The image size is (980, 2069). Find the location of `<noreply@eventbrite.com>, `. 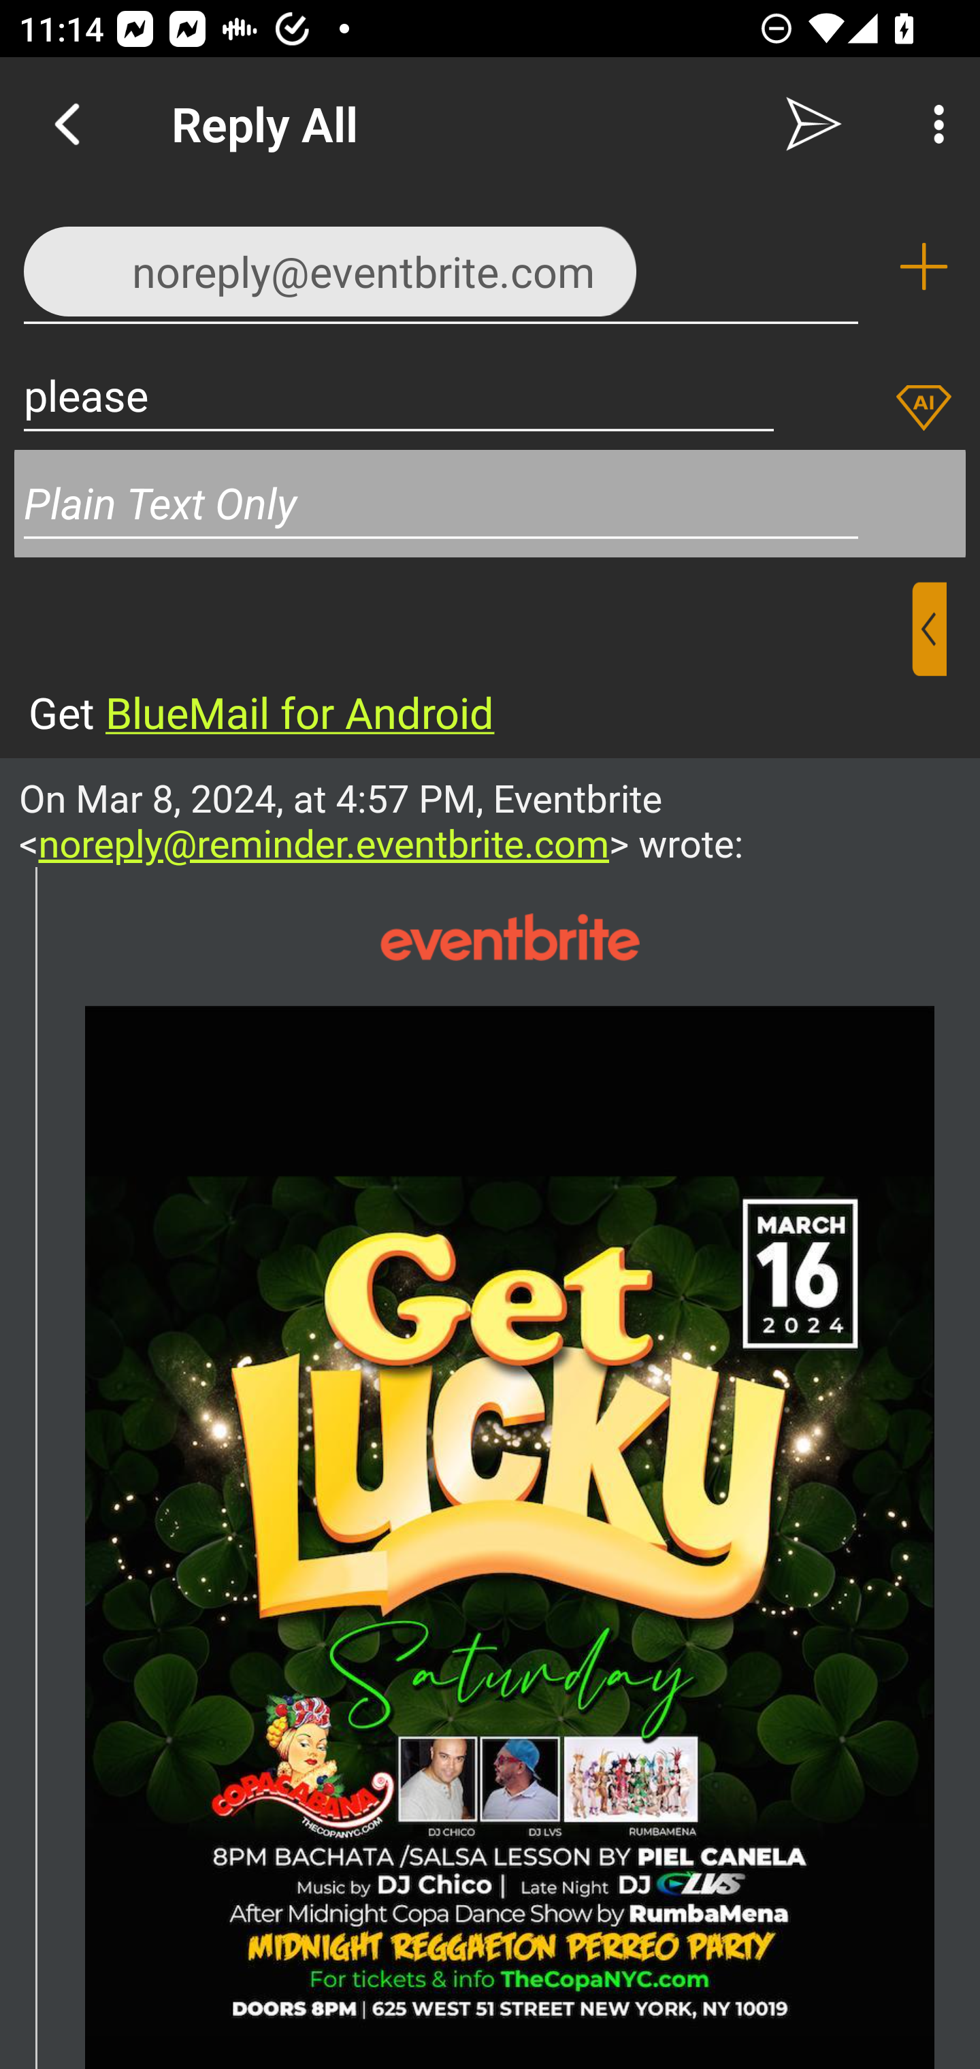

<noreply@eventbrite.com>,  is located at coordinates (441, 265).